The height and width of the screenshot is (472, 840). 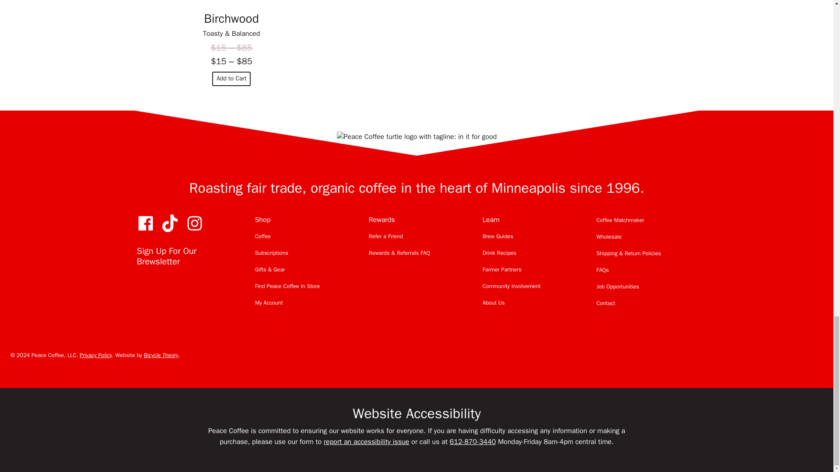 What do you see at coordinates (170, 223) in the screenshot?
I see `TikTok` at bounding box center [170, 223].